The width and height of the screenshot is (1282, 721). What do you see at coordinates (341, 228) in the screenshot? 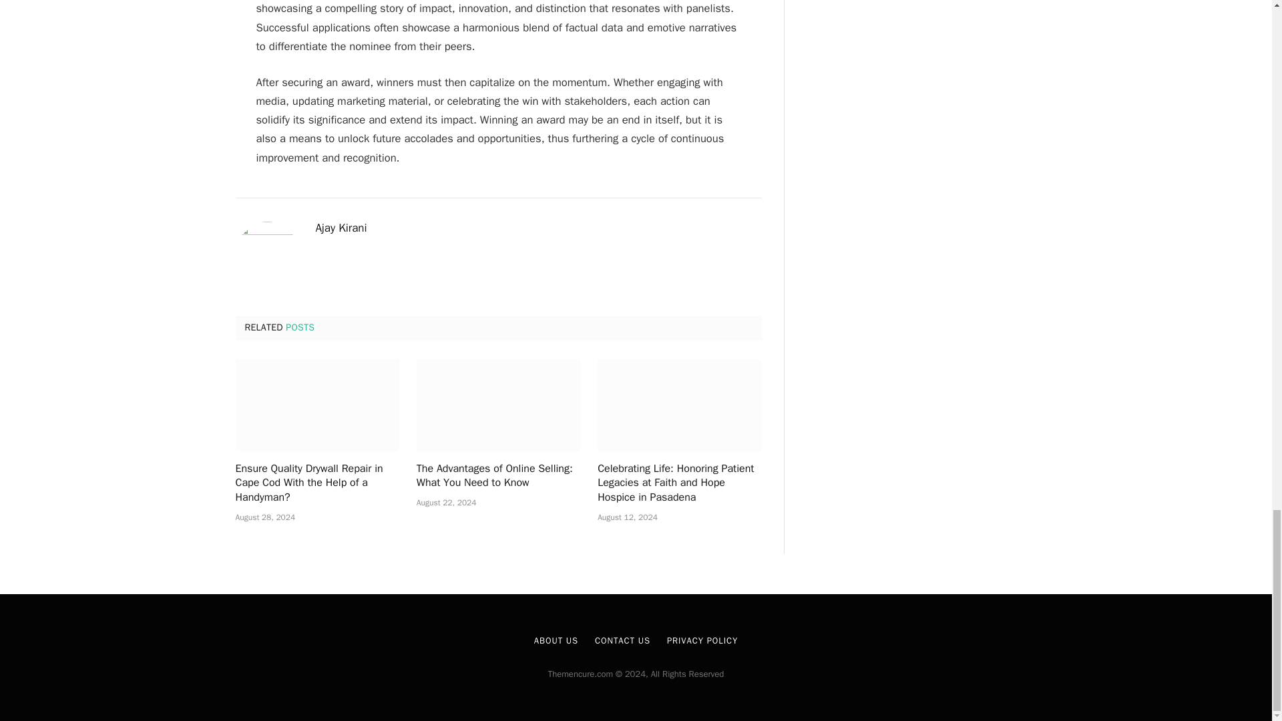
I see `Posts by Ajay Kirani` at bounding box center [341, 228].